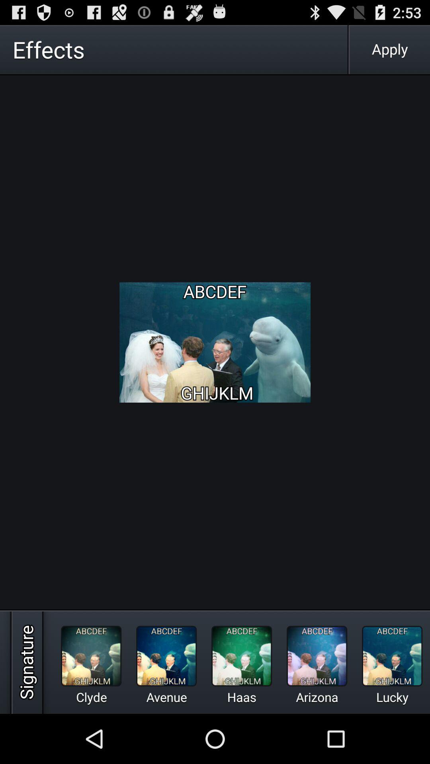  Describe the element at coordinates (390, 49) in the screenshot. I see `turn on the apply item` at that location.